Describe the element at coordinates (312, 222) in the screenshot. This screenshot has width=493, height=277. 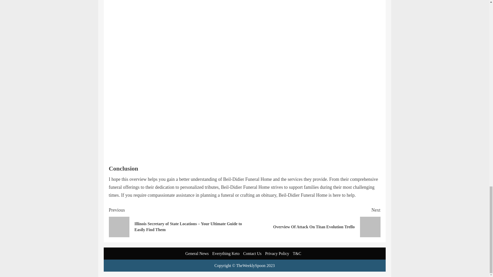
I see `General News` at that location.